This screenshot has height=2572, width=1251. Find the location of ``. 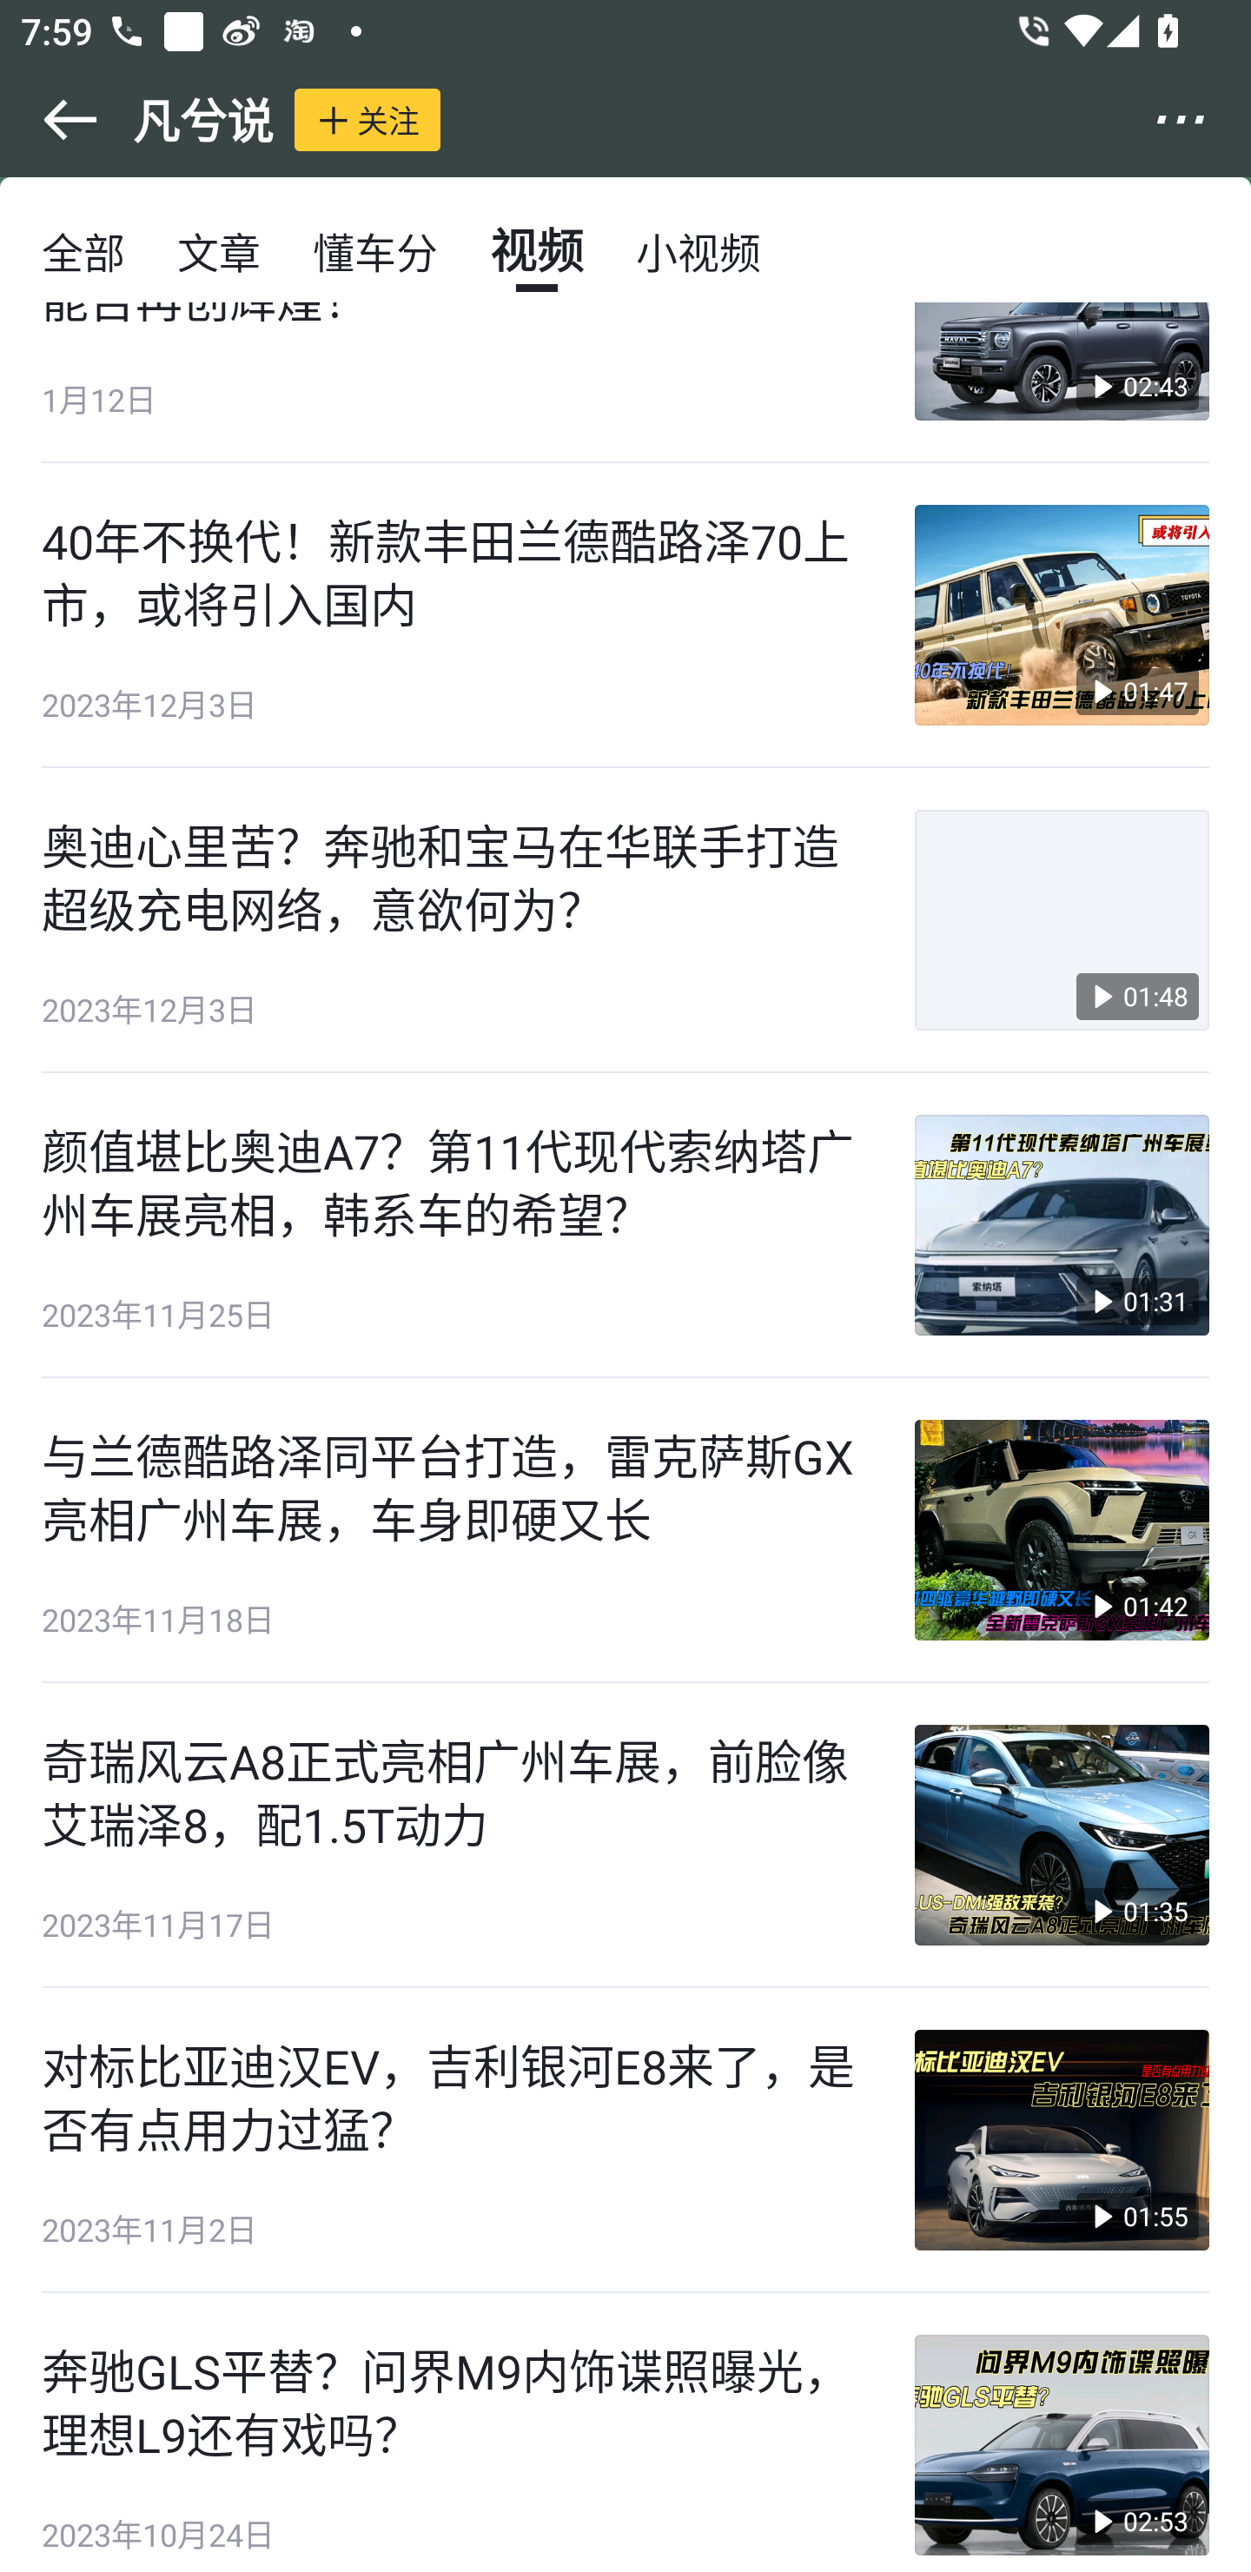

 is located at coordinates (50, 120).